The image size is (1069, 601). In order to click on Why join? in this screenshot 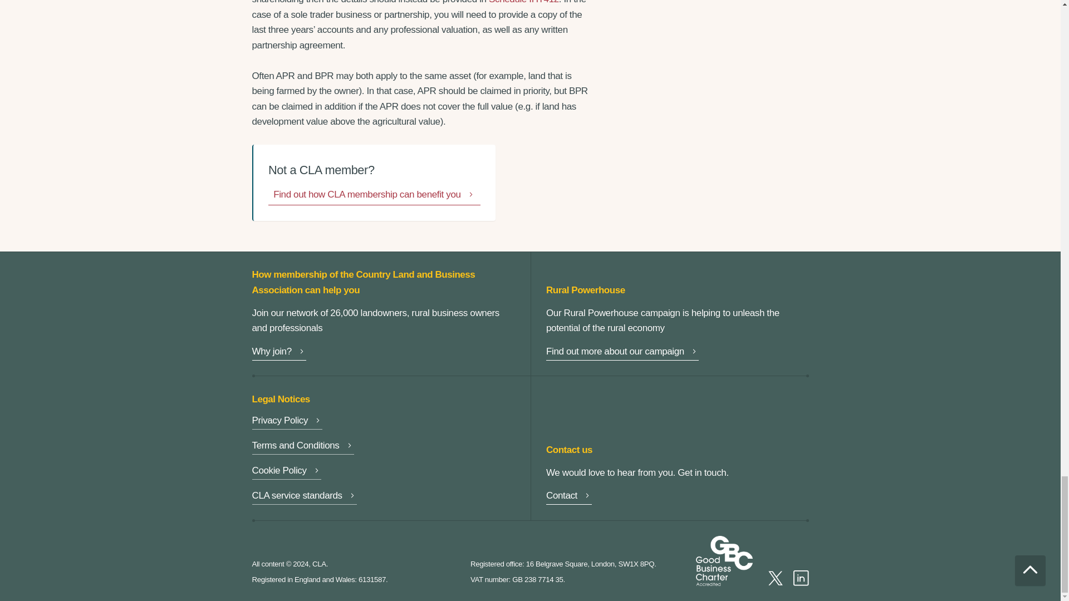, I will do `click(278, 353)`.